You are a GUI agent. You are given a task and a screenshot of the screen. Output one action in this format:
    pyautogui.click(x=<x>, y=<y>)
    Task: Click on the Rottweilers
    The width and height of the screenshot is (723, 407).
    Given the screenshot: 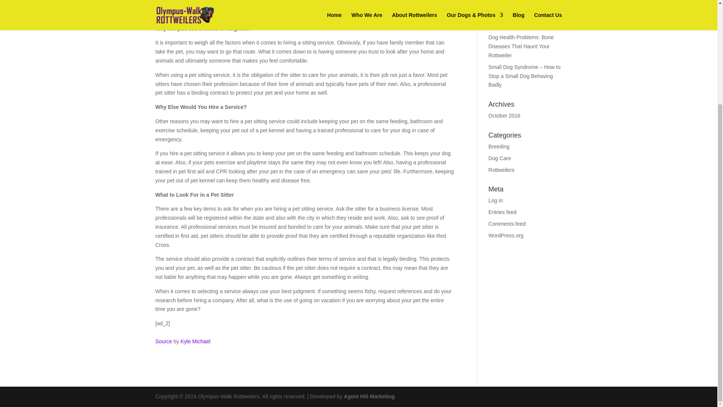 What is the action you would take?
    pyautogui.click(x=501, y=170)
    